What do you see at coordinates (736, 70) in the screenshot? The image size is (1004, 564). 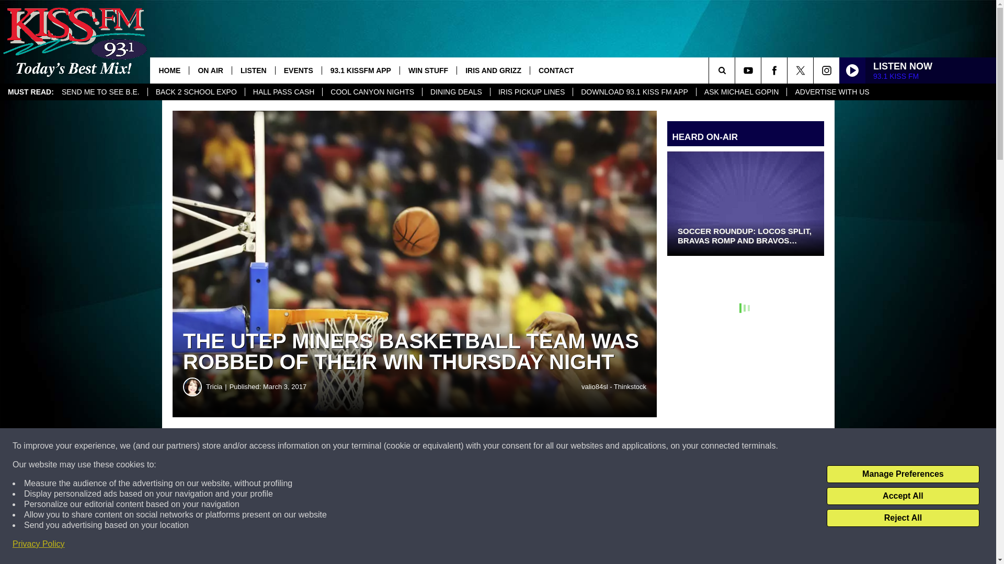 I see `SEARCH` at bounding box center [736, 70].